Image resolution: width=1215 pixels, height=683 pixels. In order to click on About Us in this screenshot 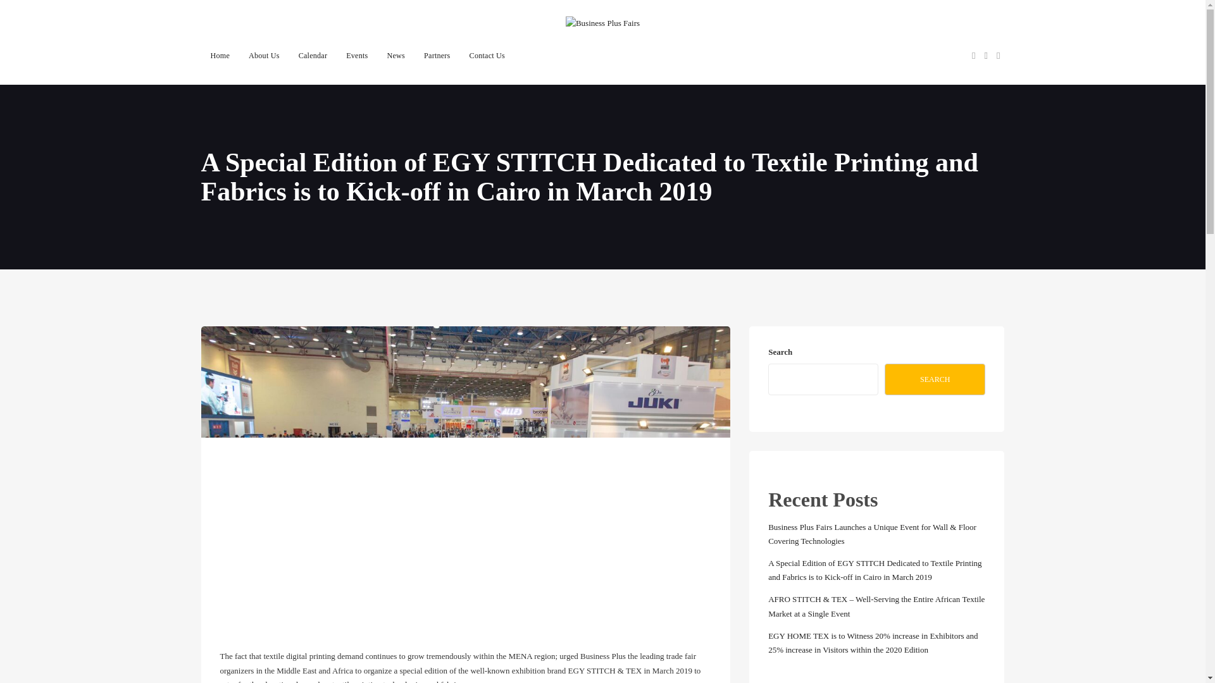, I will do `click(264, 56)`.